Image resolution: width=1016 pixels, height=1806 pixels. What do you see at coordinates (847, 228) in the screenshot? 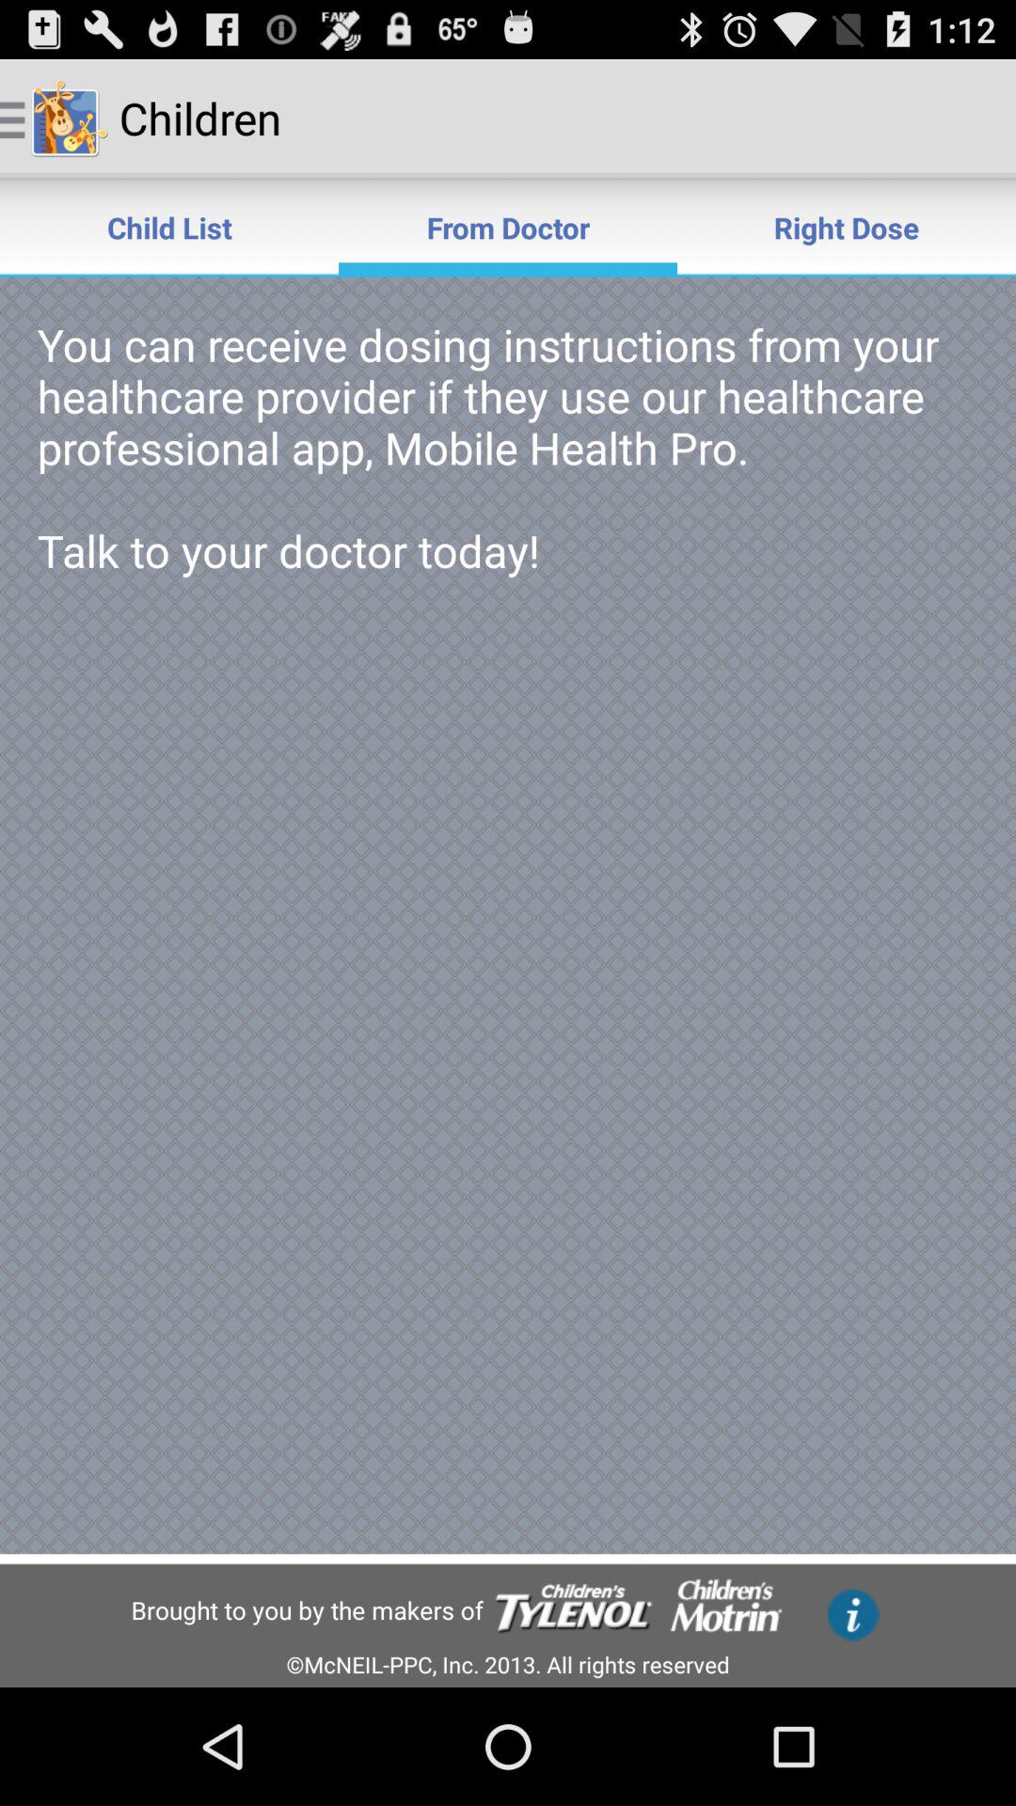
I see `click the icon above the you can receive` at bounding box center [847, 228].